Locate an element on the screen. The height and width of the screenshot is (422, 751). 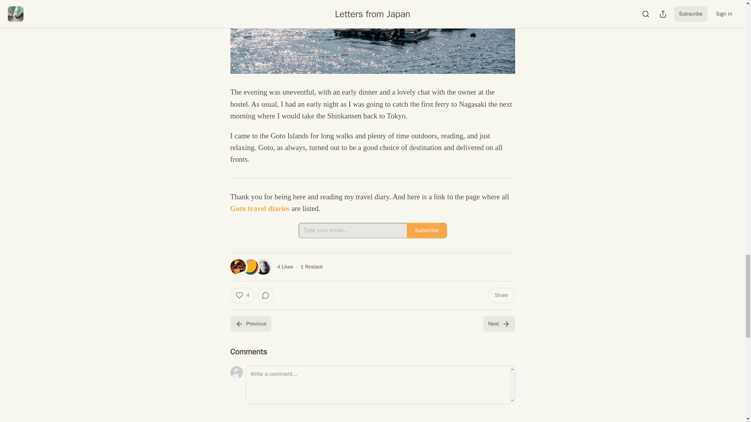
1 Restack is located at coordinates (312, 266).